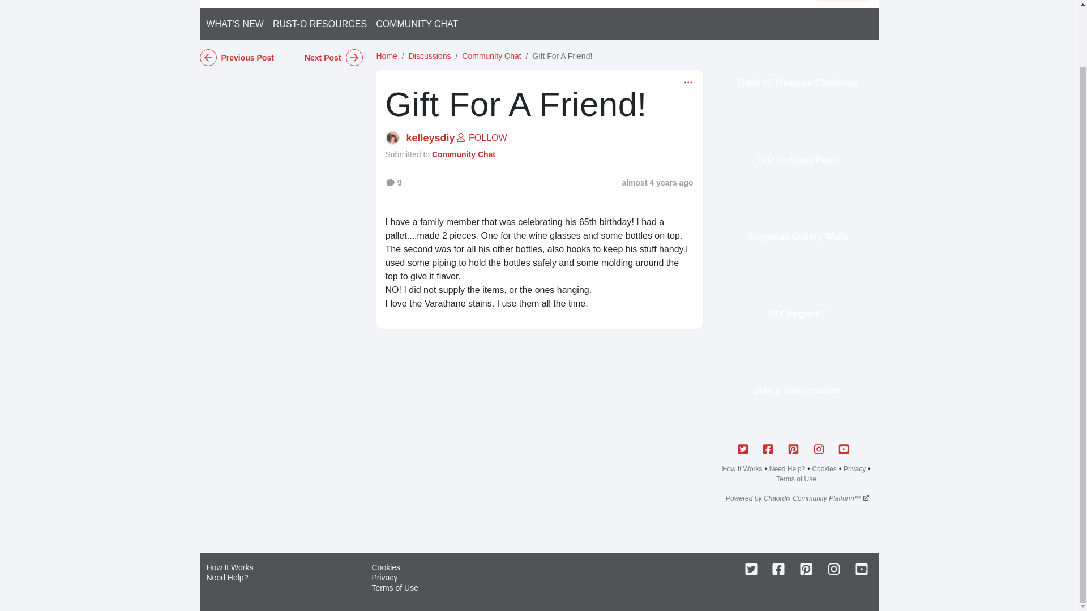 This screenshot has height=611, width=1087. I want to click on Cookies, so click(824, 468).